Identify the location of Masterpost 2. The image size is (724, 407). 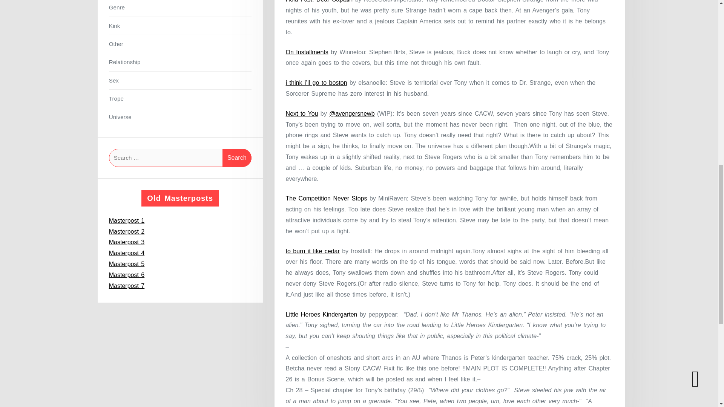
(127, 231).